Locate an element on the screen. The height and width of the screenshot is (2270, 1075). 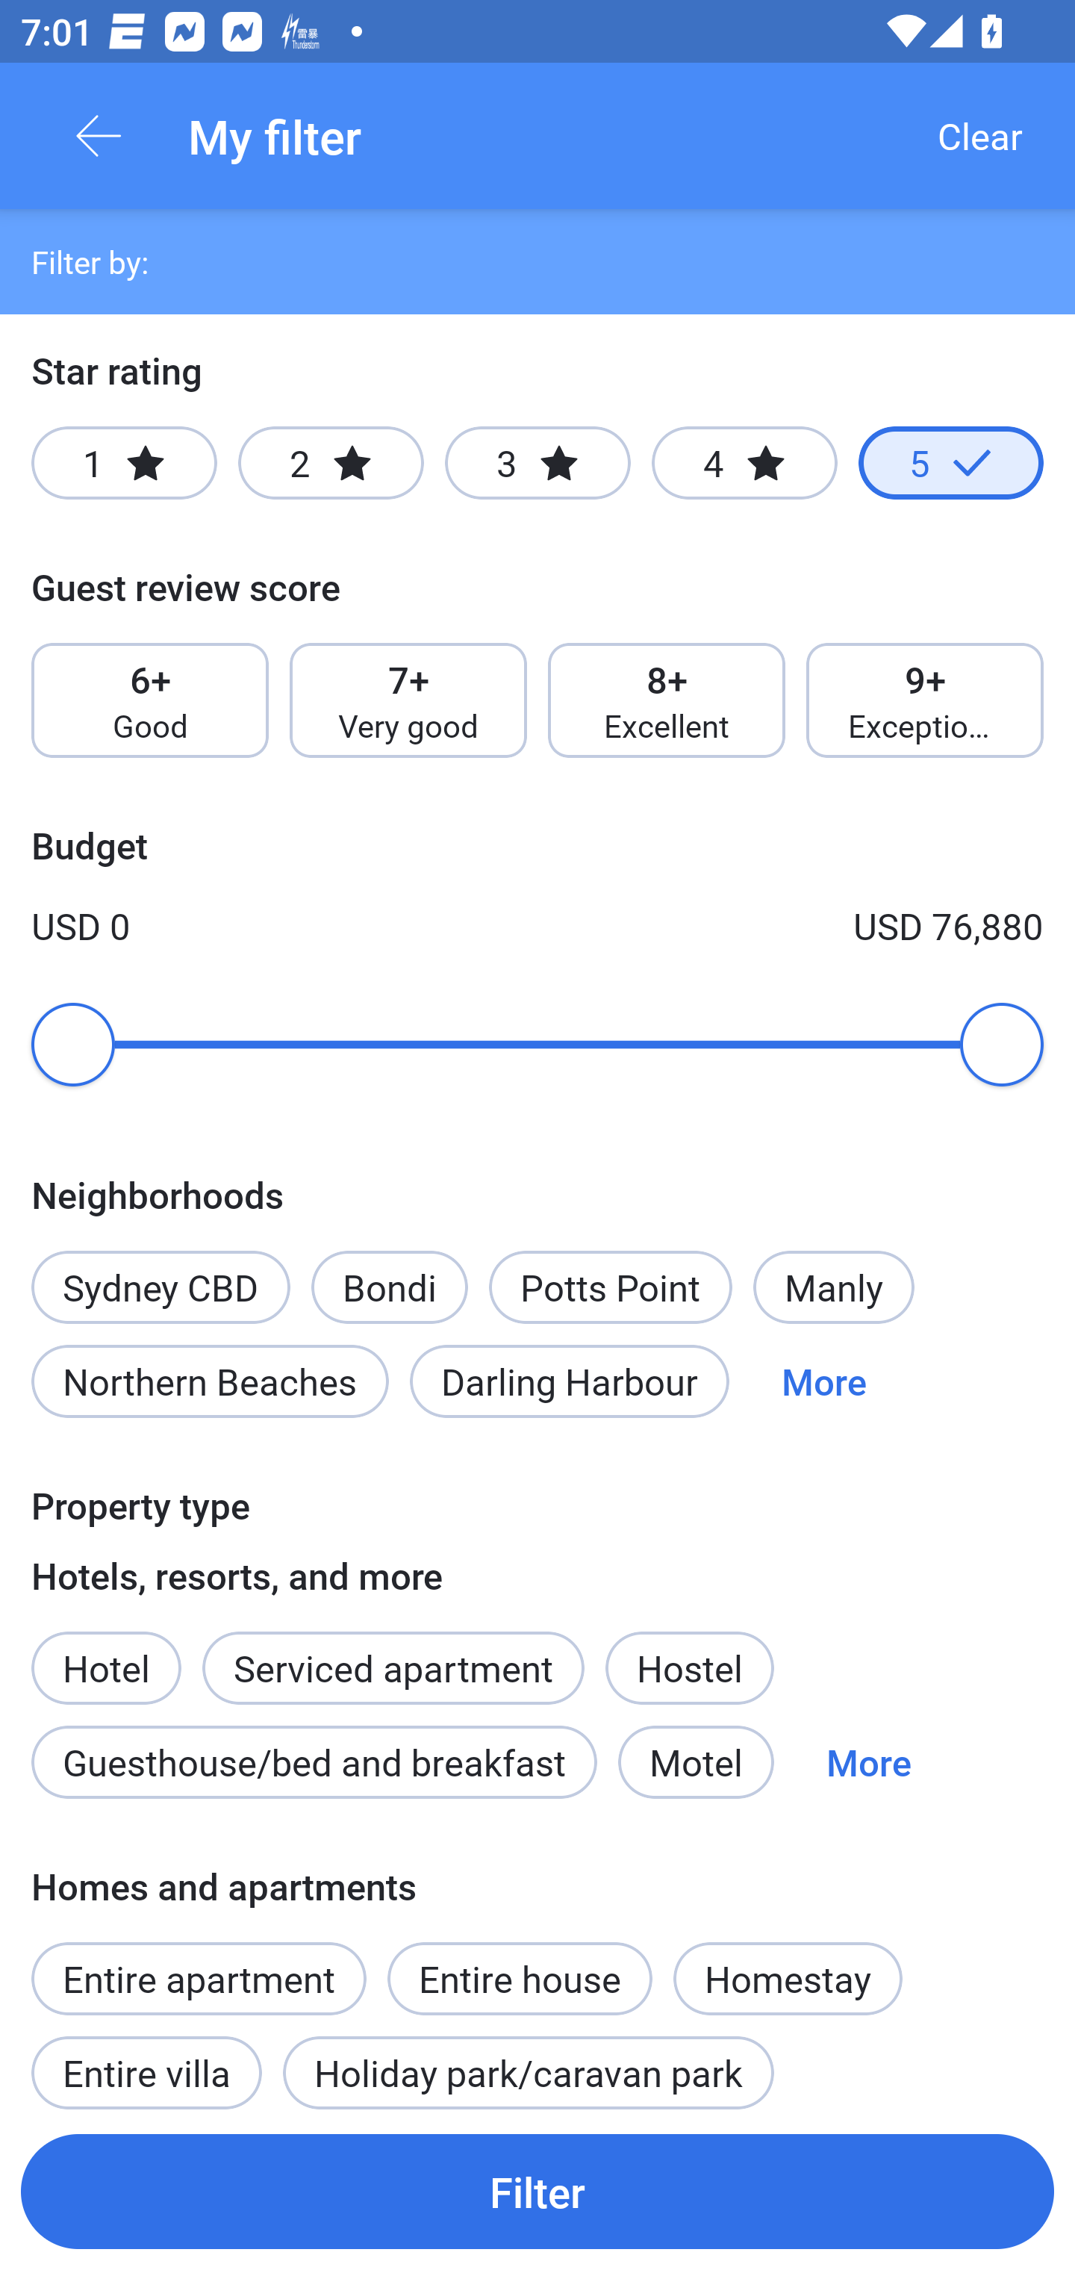
Motel is located at coordinates (696, 1762).